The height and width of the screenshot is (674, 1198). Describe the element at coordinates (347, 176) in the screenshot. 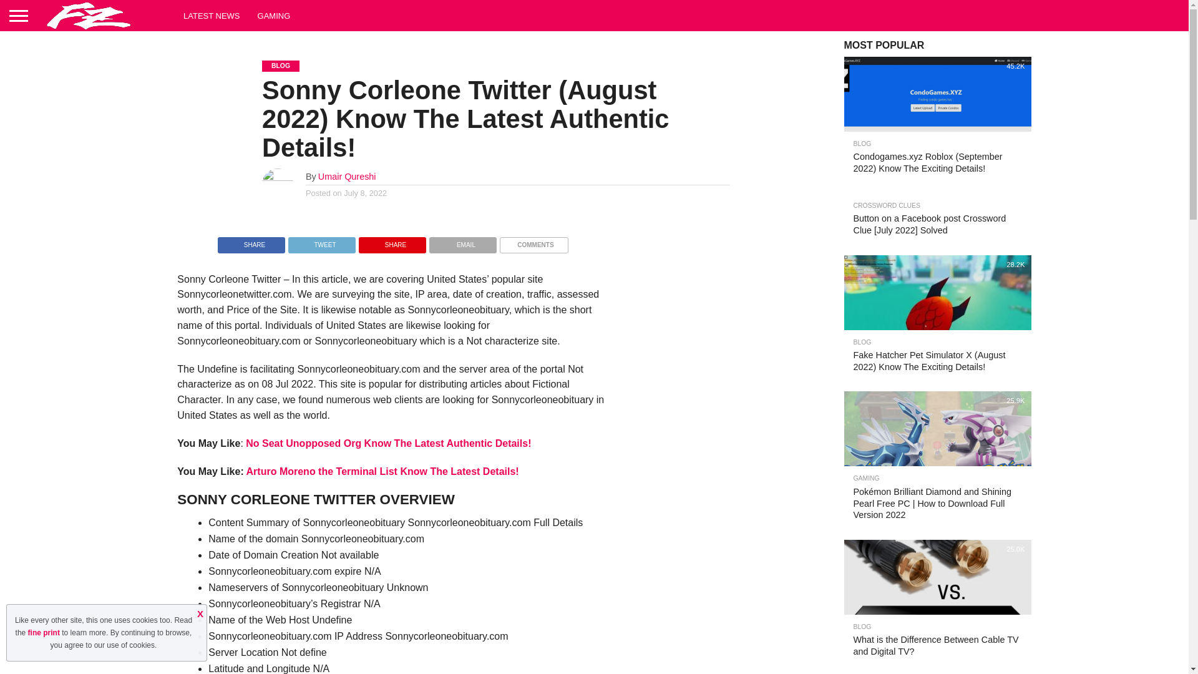

I see `Posts by Umair Qureshi` at that location.